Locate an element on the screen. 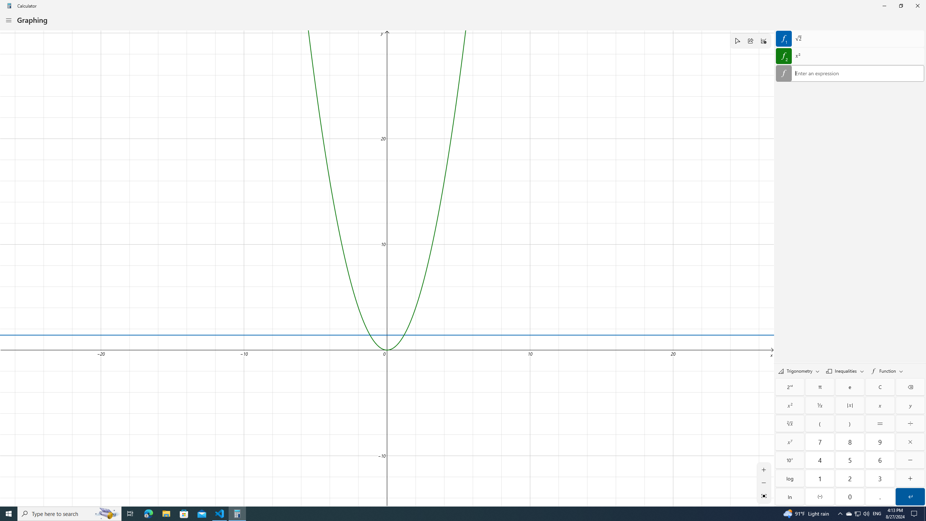 The width and height of the screenshot is (926, 521). Divide by is located at coordinates (910, 424).